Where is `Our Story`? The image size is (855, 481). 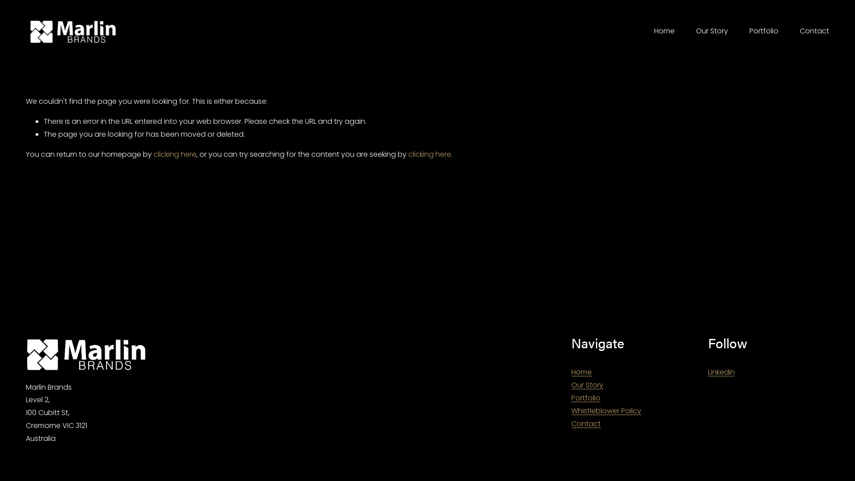 Our Story is located at coordinates (587, 386).